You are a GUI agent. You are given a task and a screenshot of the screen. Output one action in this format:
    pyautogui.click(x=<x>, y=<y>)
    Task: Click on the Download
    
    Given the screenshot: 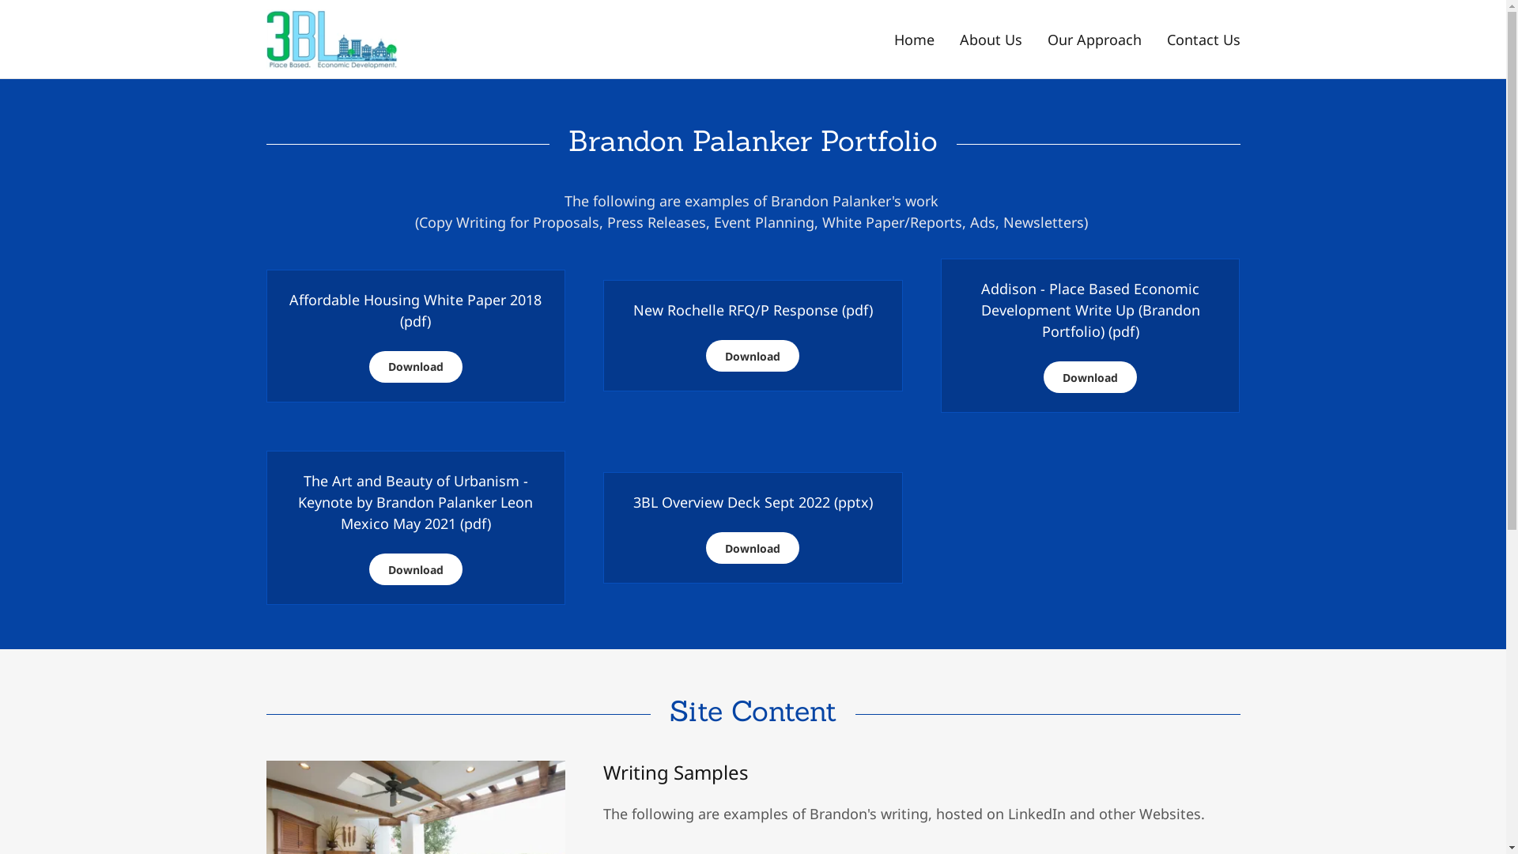 What is the action you would take?
    pyautogui.click(x=416, y=569)
    